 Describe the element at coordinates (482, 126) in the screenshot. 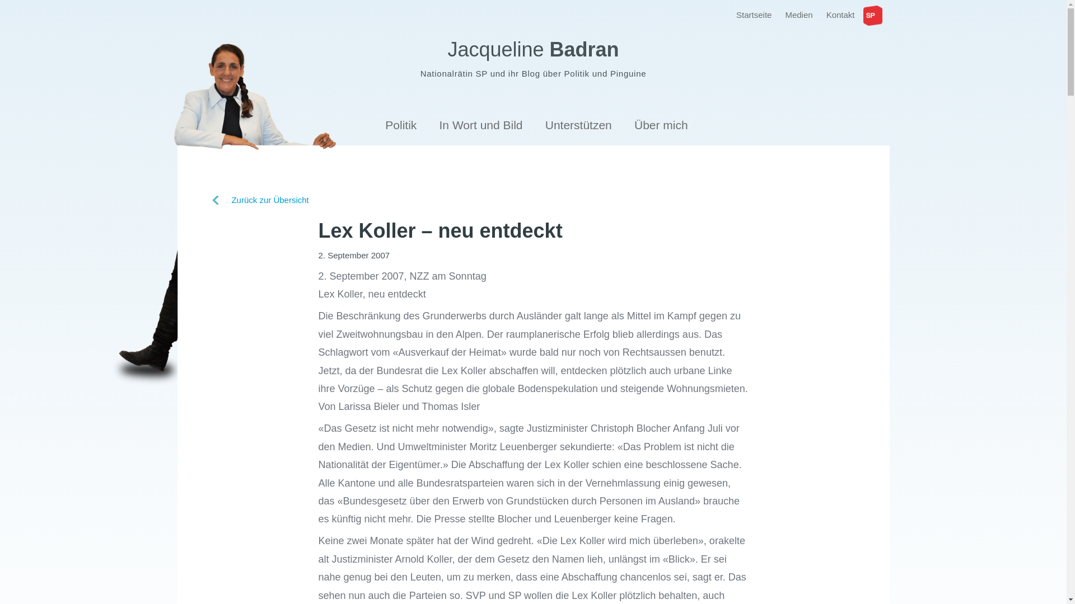

I see `In Wort und Bild` at that location.